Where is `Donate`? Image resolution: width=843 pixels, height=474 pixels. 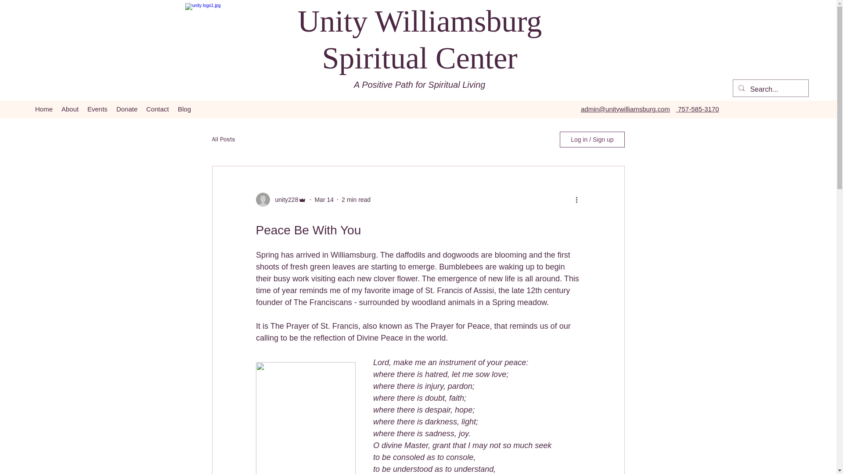 Donate is located at coordinates (126, 109).